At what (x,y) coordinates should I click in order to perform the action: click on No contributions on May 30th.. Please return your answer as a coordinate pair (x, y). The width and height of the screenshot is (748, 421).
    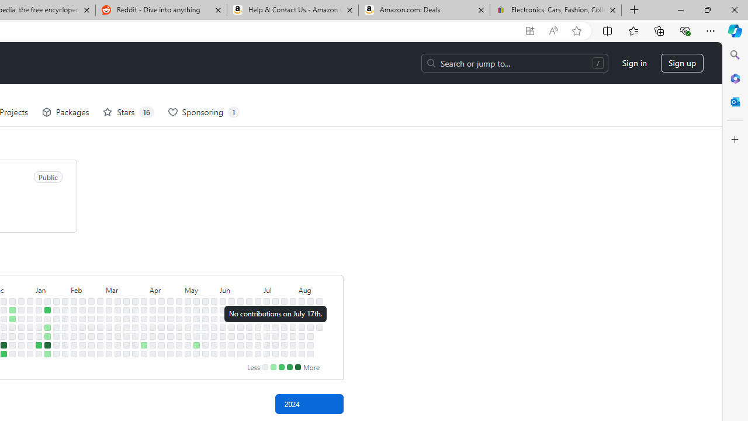
    Looking at the image, I should click on (214, 336).